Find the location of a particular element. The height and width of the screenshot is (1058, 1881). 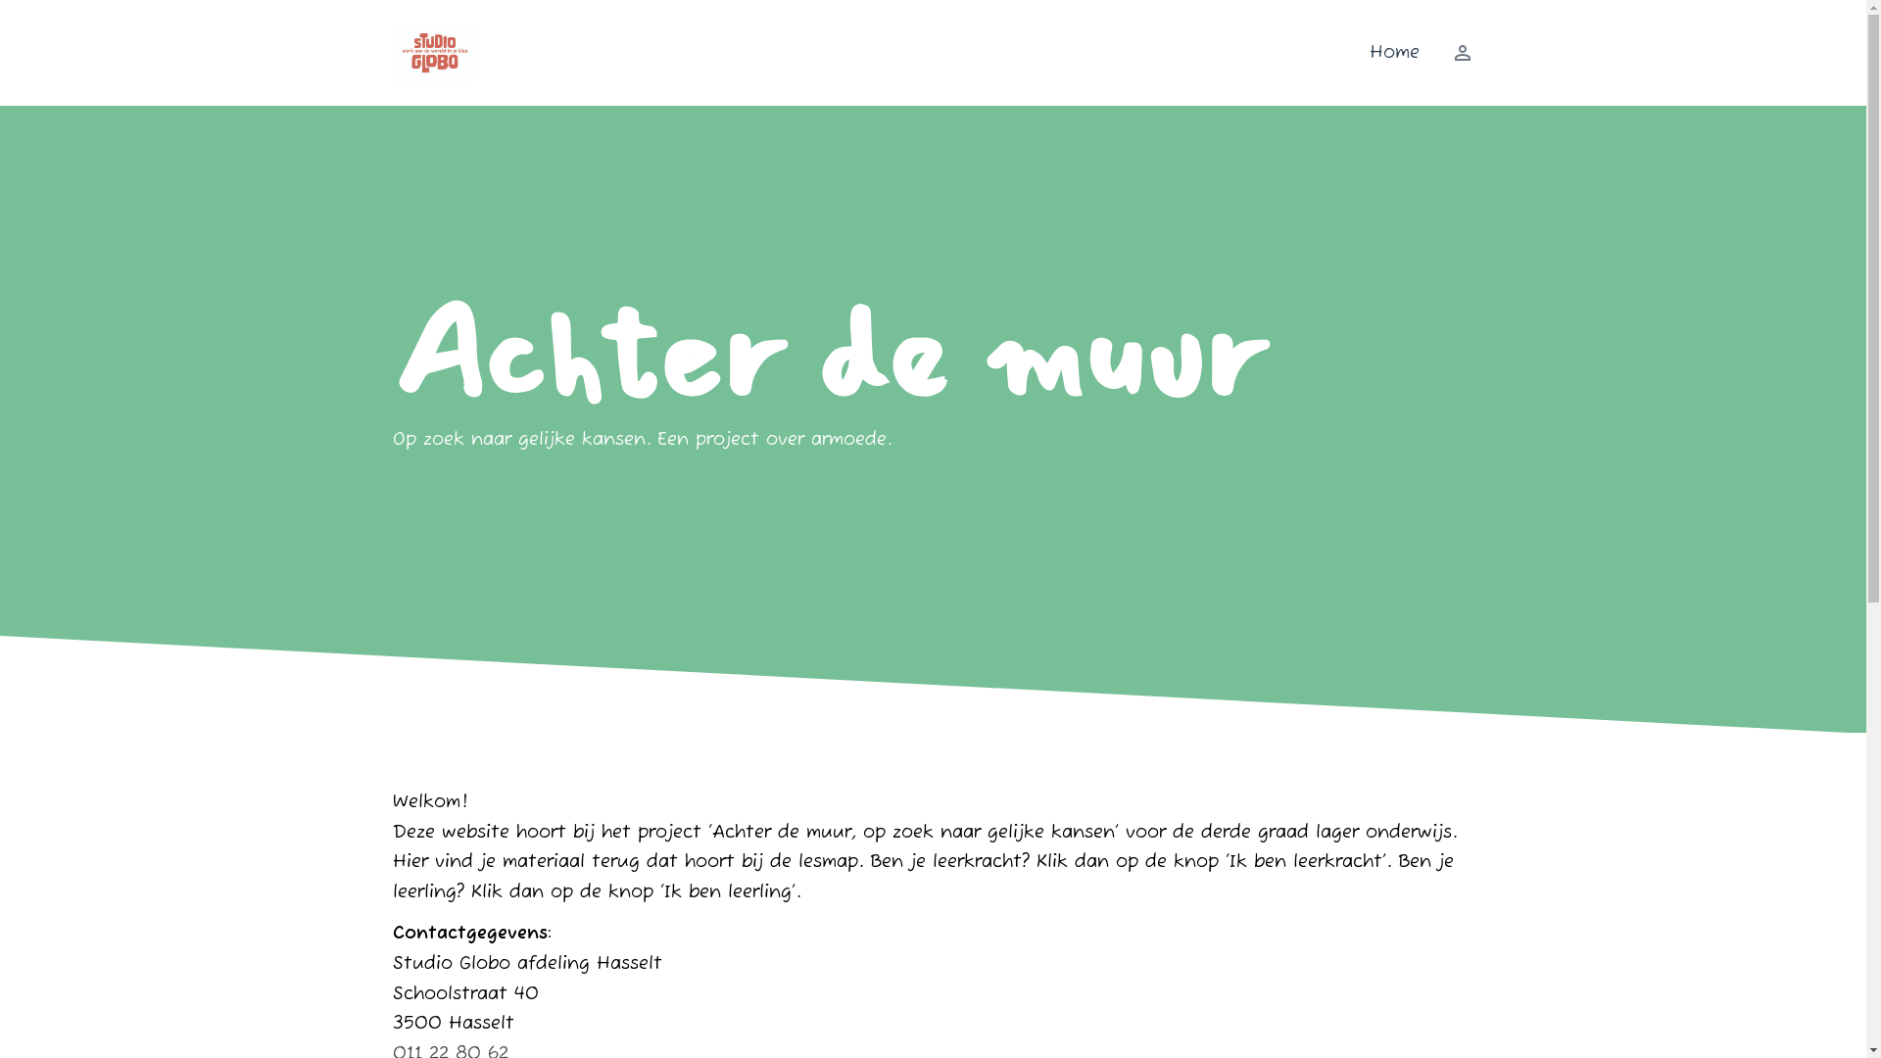

Home is located at coordinates (1395, 53).